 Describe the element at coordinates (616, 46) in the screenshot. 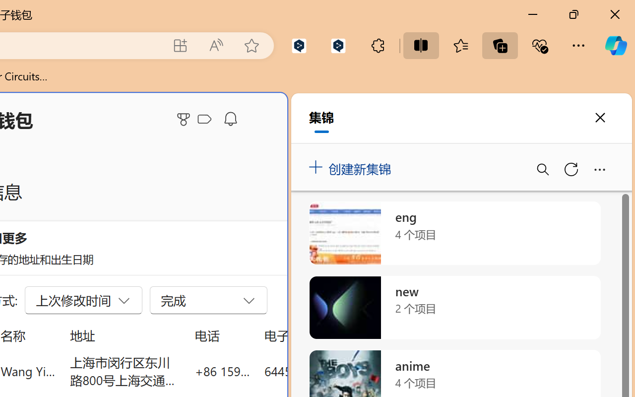

I see `Copilot (Ctrl+Shift+.)` at that location.